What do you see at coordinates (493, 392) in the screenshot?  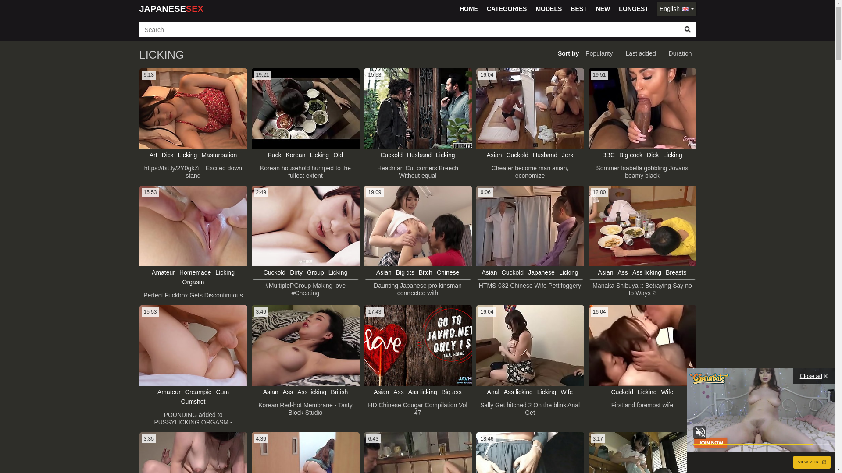 I see `Anal` at bounding box center [493, 392].